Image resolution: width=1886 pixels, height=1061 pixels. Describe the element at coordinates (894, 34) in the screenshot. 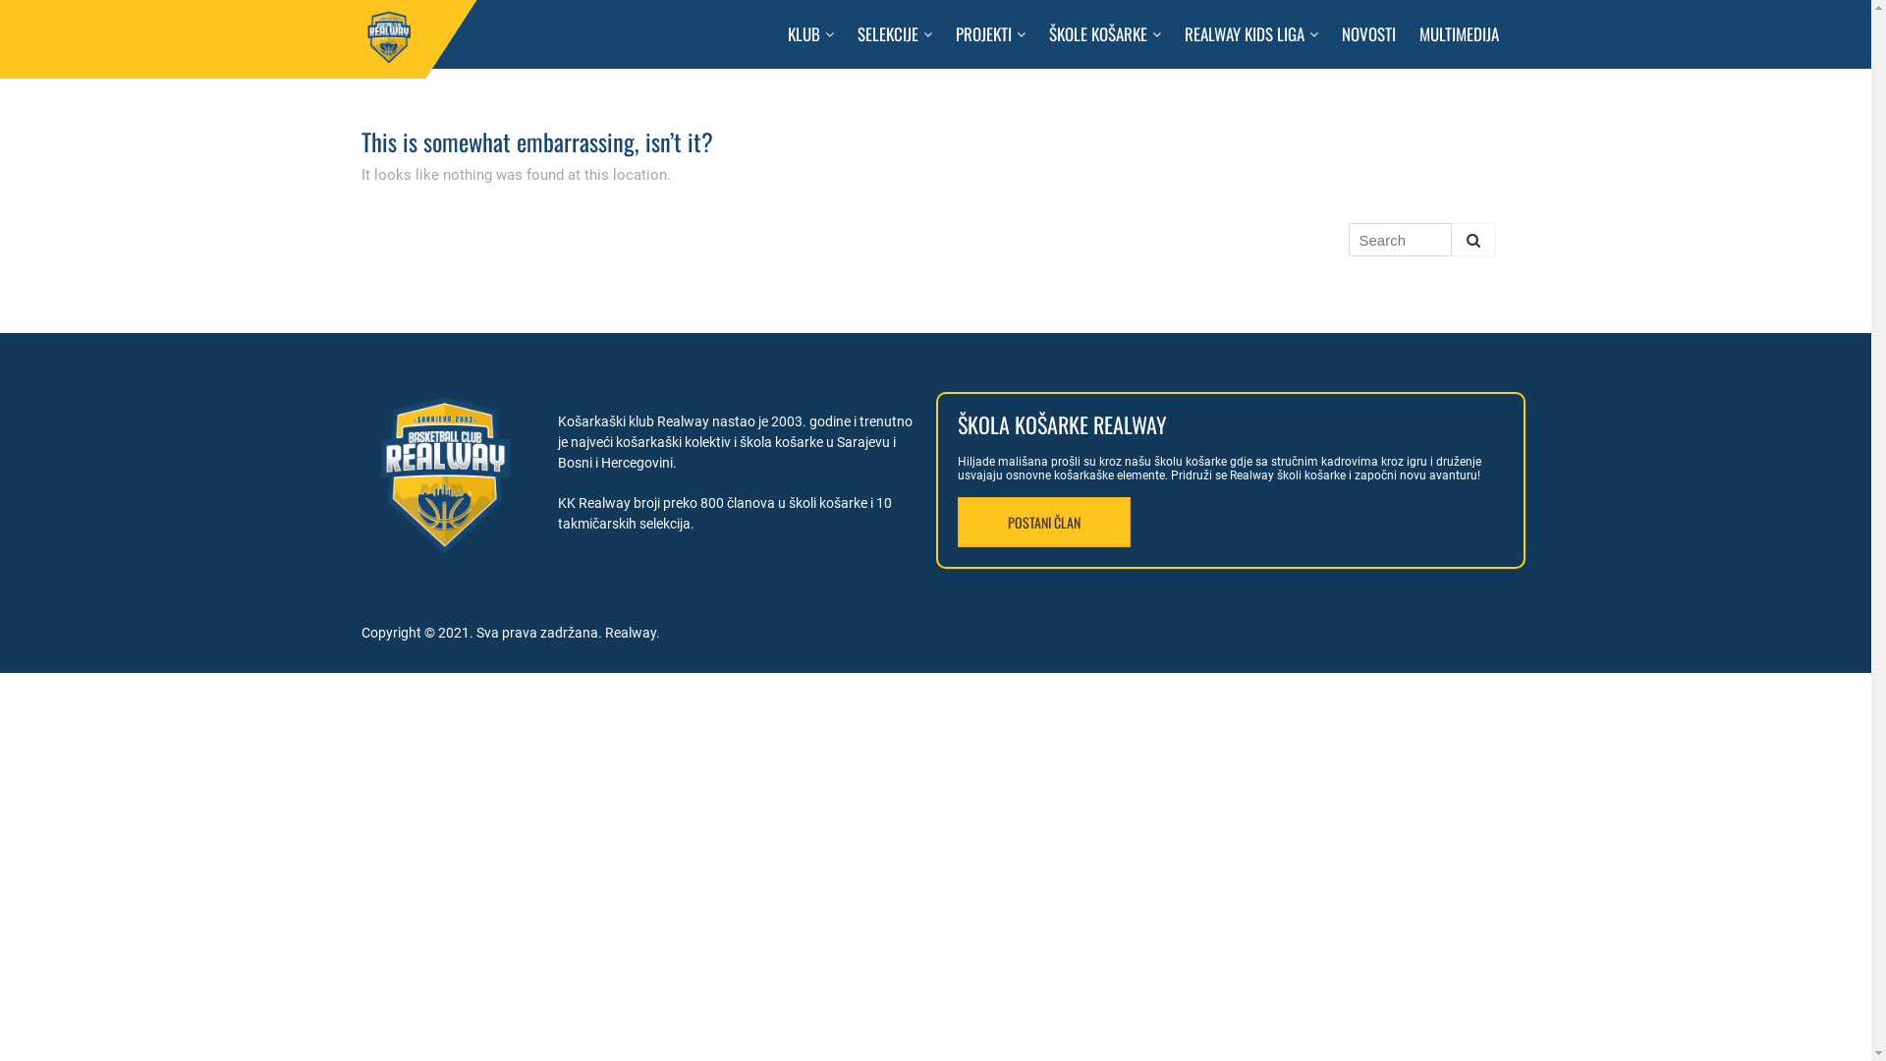

I see `SELEKCIJE` at that location.